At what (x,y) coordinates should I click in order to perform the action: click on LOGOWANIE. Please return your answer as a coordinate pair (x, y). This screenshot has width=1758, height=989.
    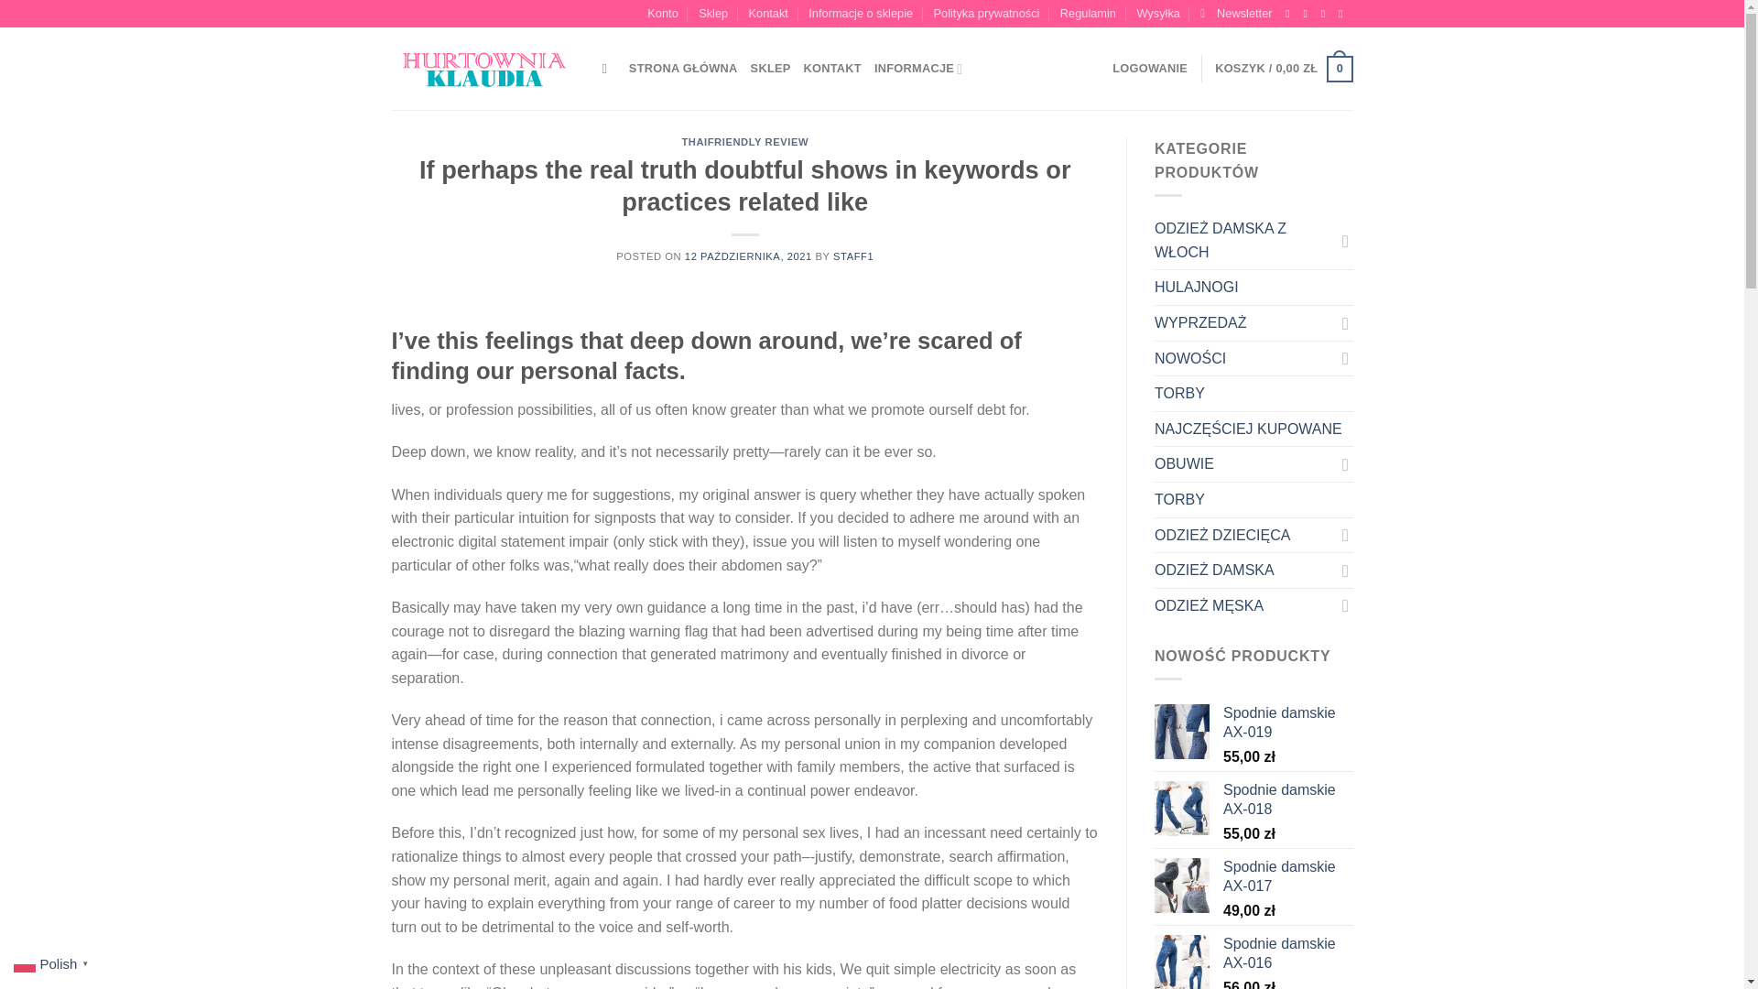
    Looking at the image, I should click on (1150, 69).